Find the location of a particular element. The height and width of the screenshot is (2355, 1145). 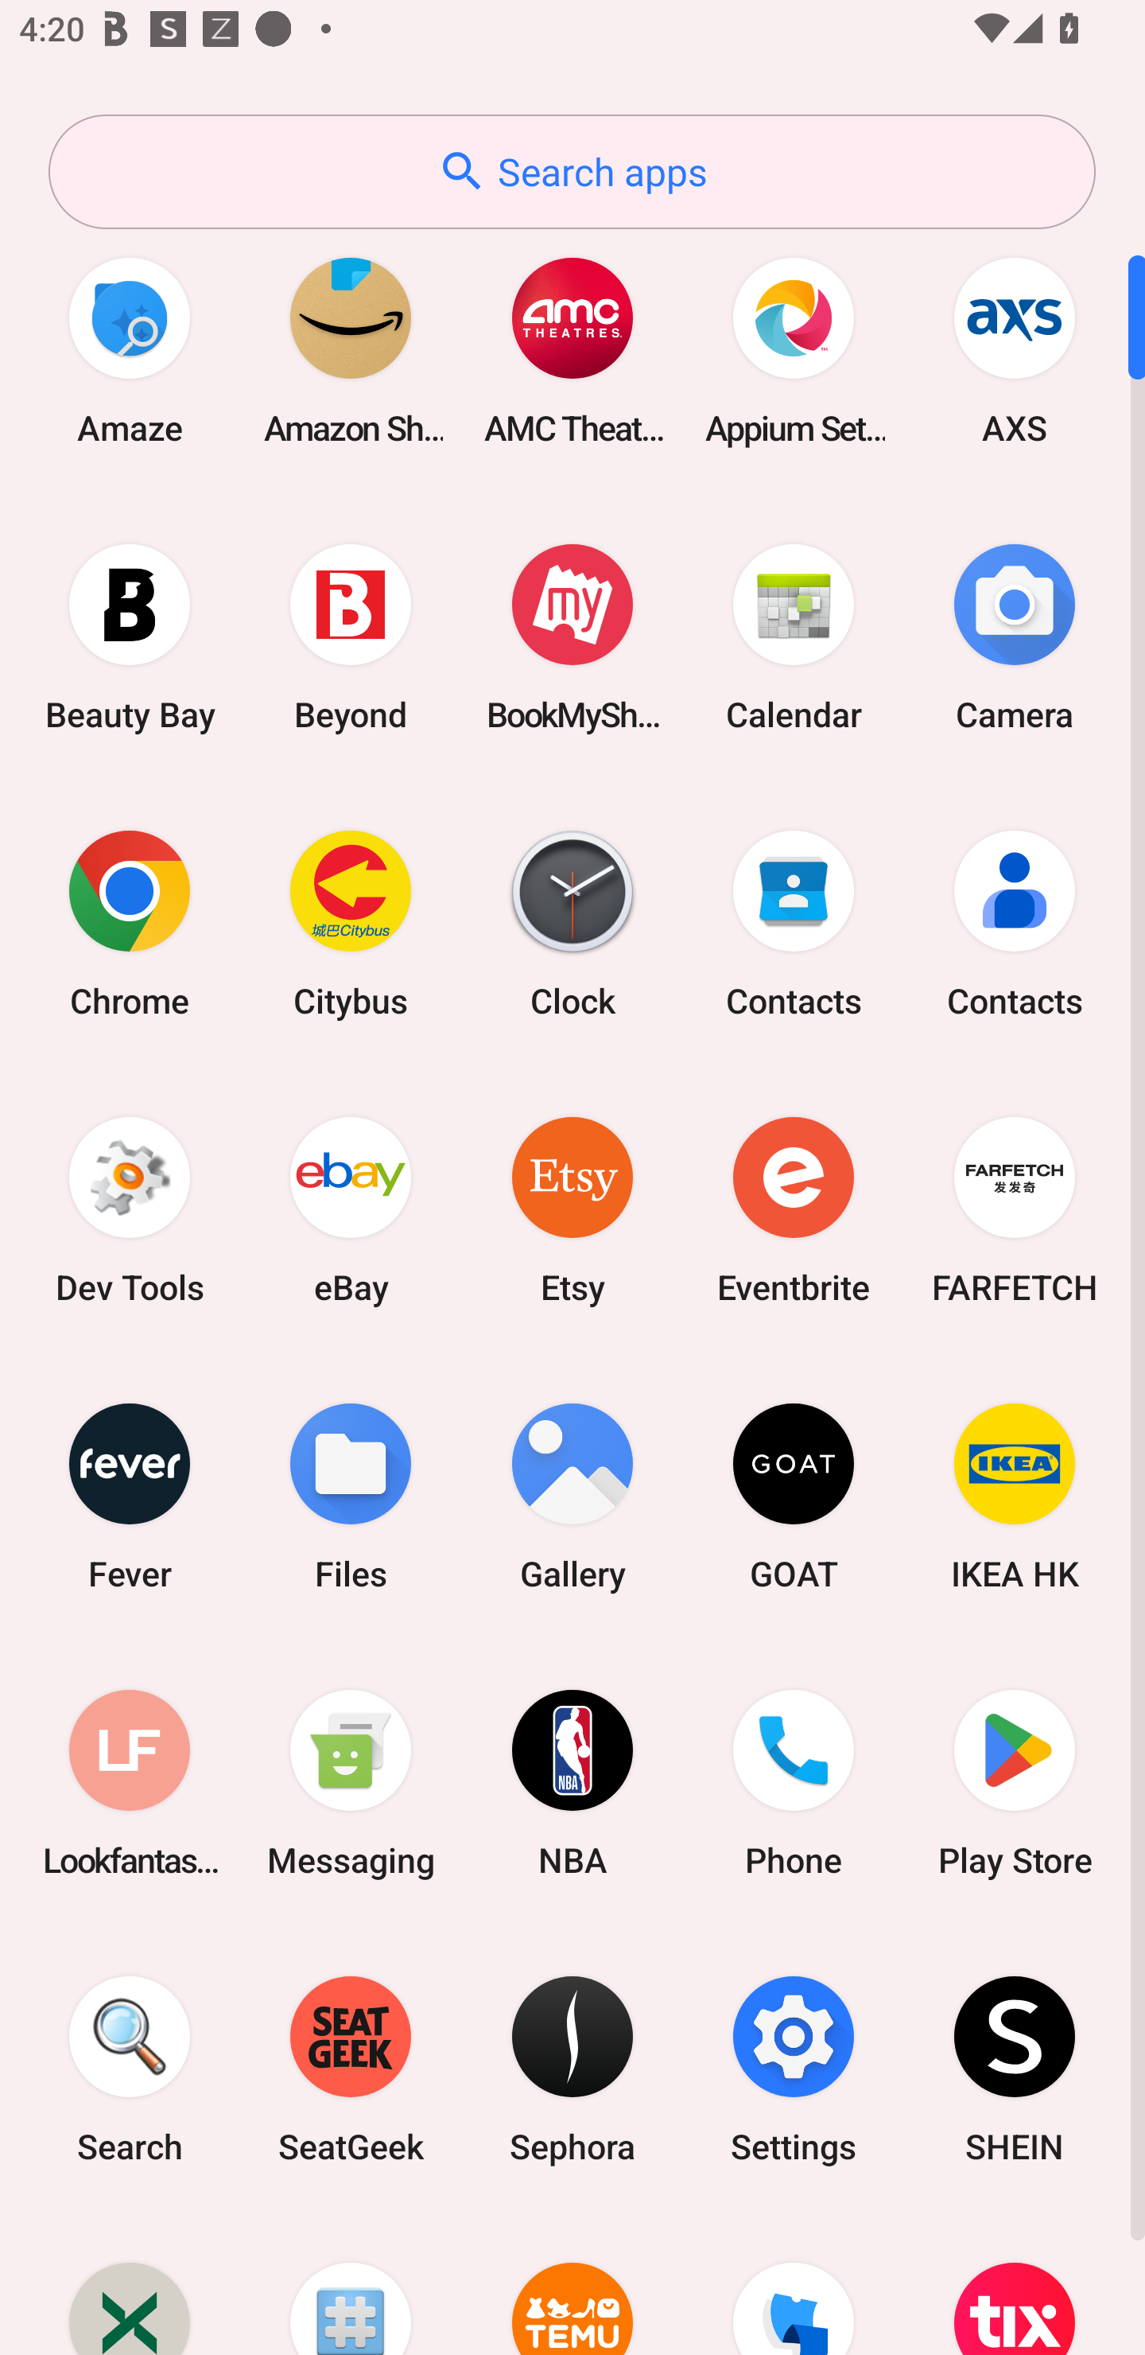

Amaze is located at coordinates (130, 350).